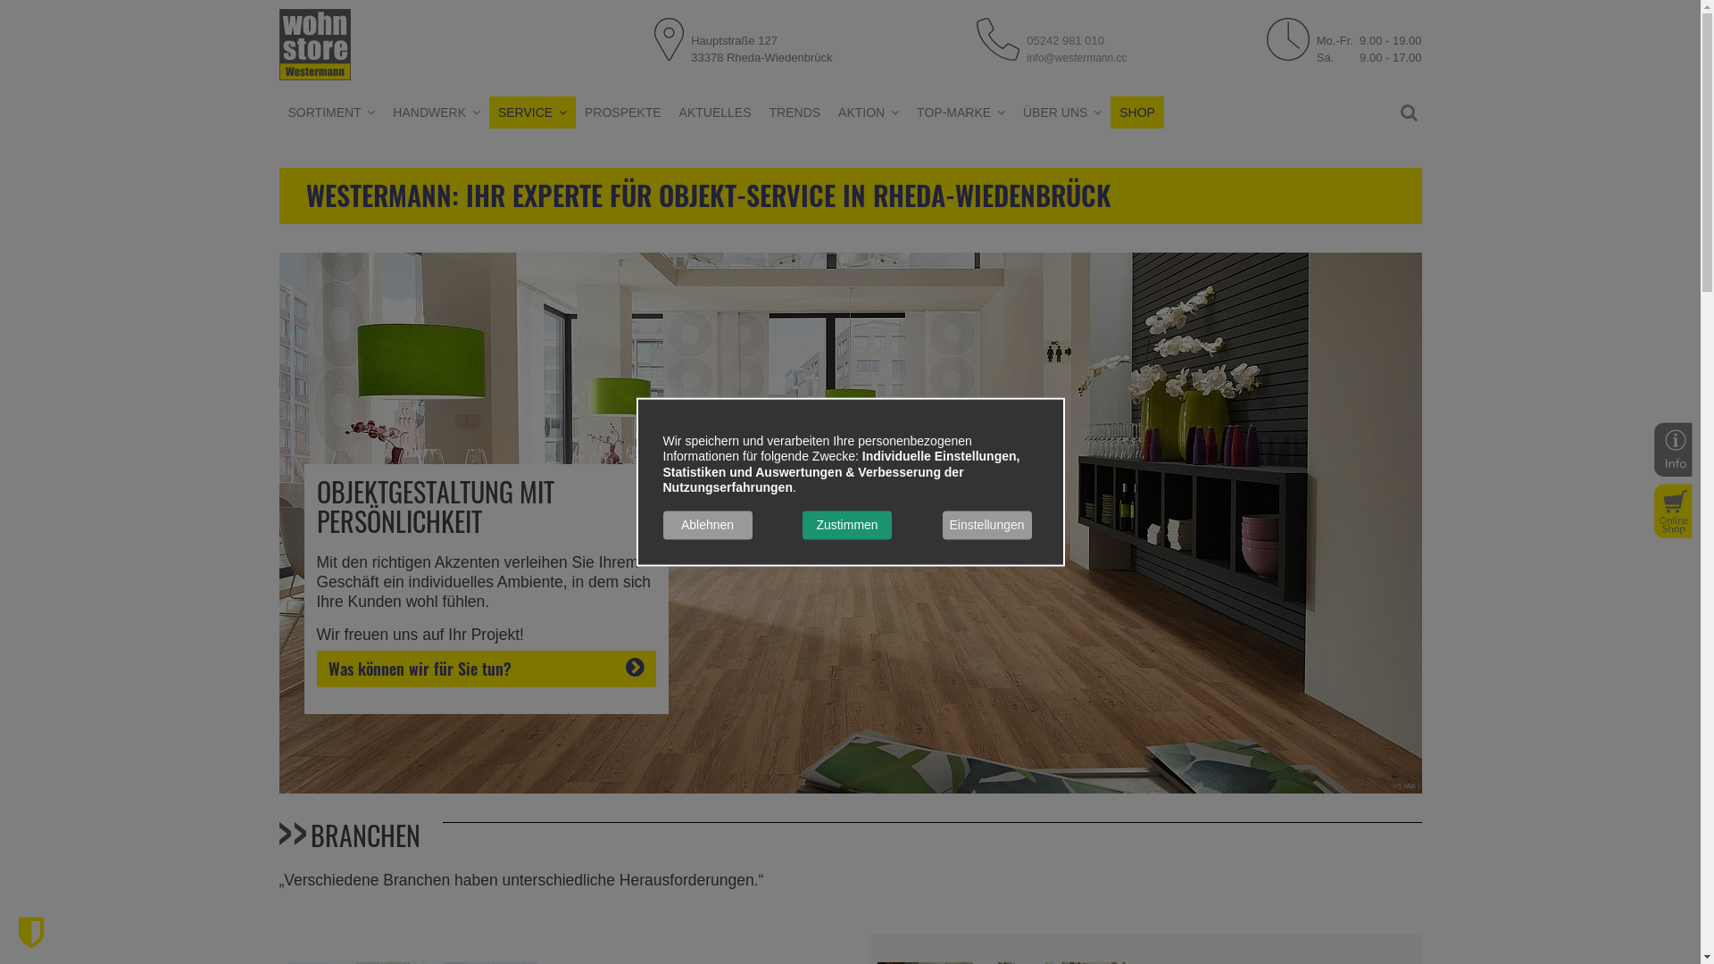  What do you see at coordinates (961, 112) in the screenshot?
I see `TOP-MARKE` at bounding box center [961, 112].